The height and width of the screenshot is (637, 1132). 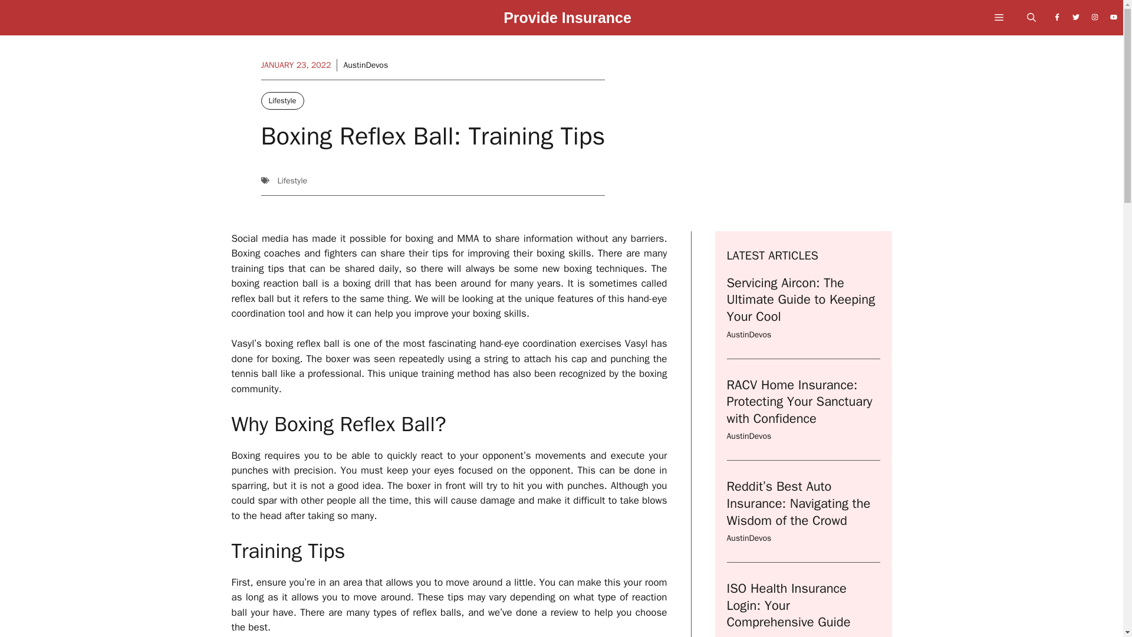 What do you see at coordinates (801, 300) in the screenshot?
I see `Servicing Aircon: The Ultimate Guide to Keeping Your Cool` at bounding box center [801, 300].